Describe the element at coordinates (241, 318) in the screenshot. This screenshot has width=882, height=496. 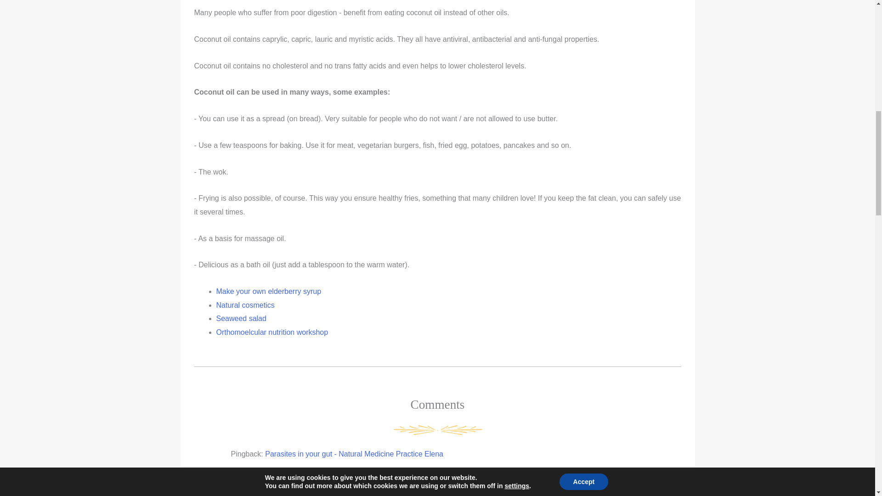
I see `Seaweed salad` at that location.